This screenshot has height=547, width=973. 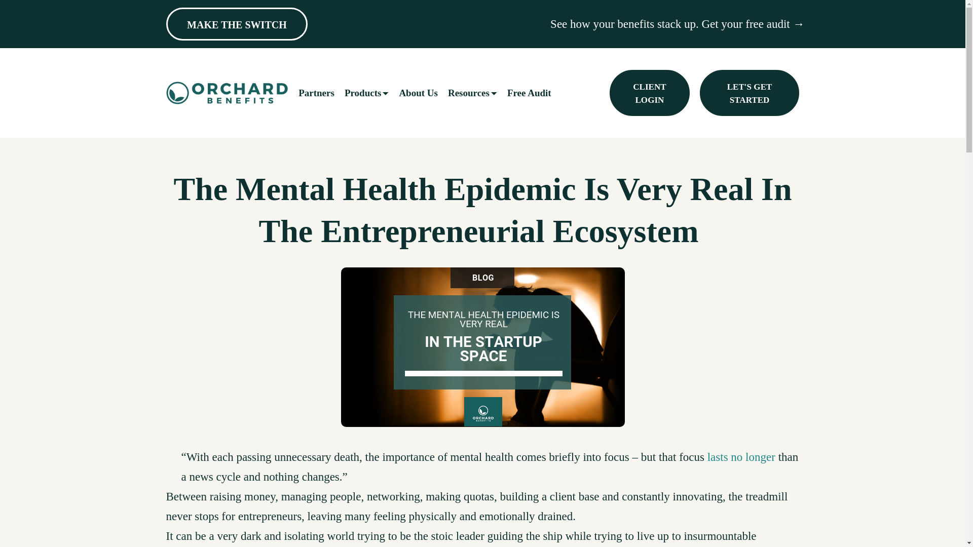 What do you see at coordinates (880, 506) in the screenshot?
I see `Pronav Chatbot` at bounding box center [880, 506].